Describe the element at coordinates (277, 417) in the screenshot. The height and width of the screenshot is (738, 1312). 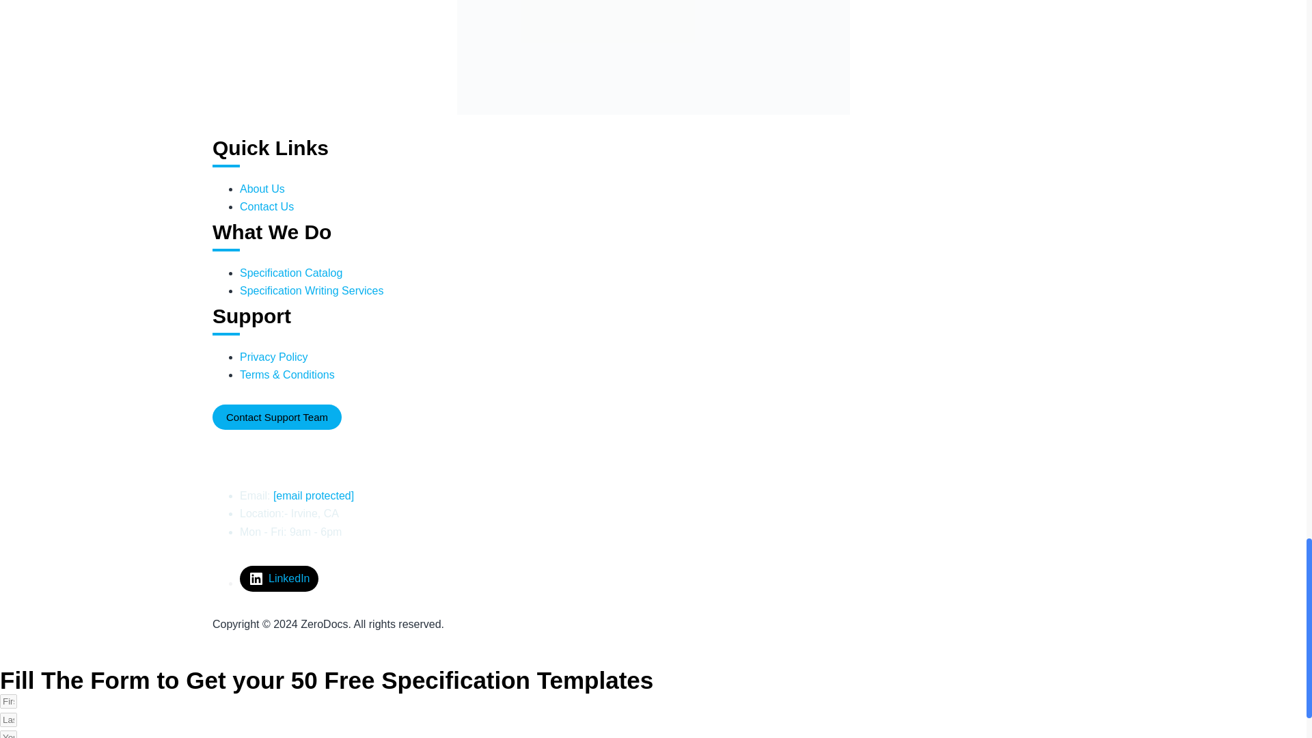
I see `Contact Support Team` at that location.